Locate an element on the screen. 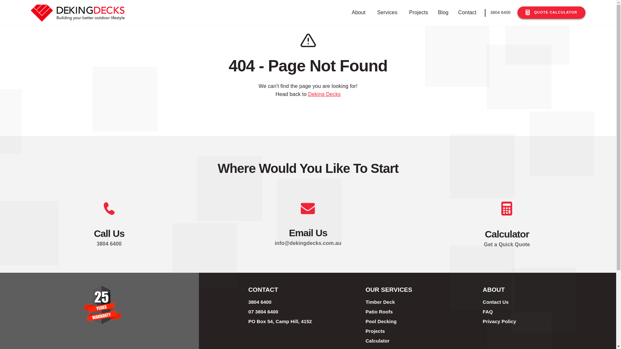  Contact is located at coordinates (467, 13).